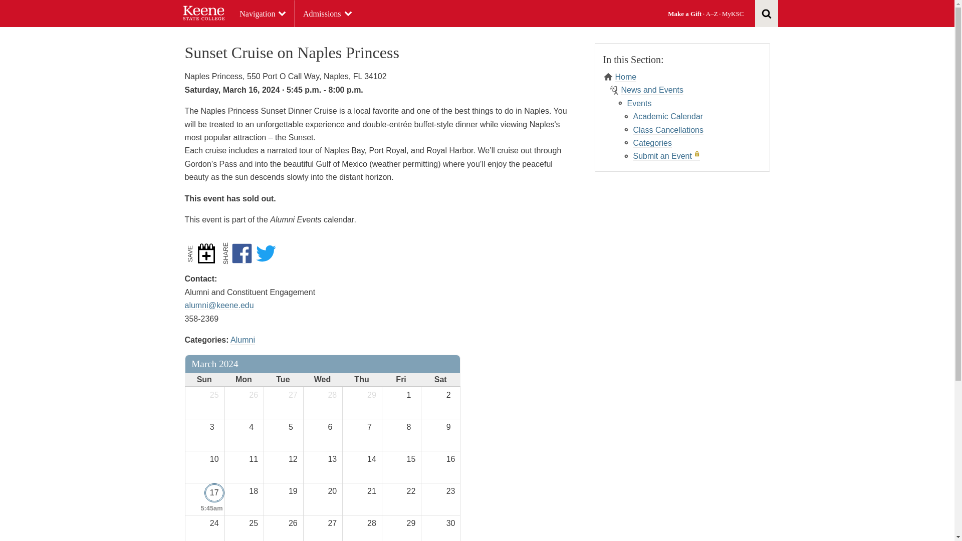 Image resolution: width=962 pixels, height=541 pixels. Describe the element at coordinates (214, 459) in the screenshot. I see `10` at that location.